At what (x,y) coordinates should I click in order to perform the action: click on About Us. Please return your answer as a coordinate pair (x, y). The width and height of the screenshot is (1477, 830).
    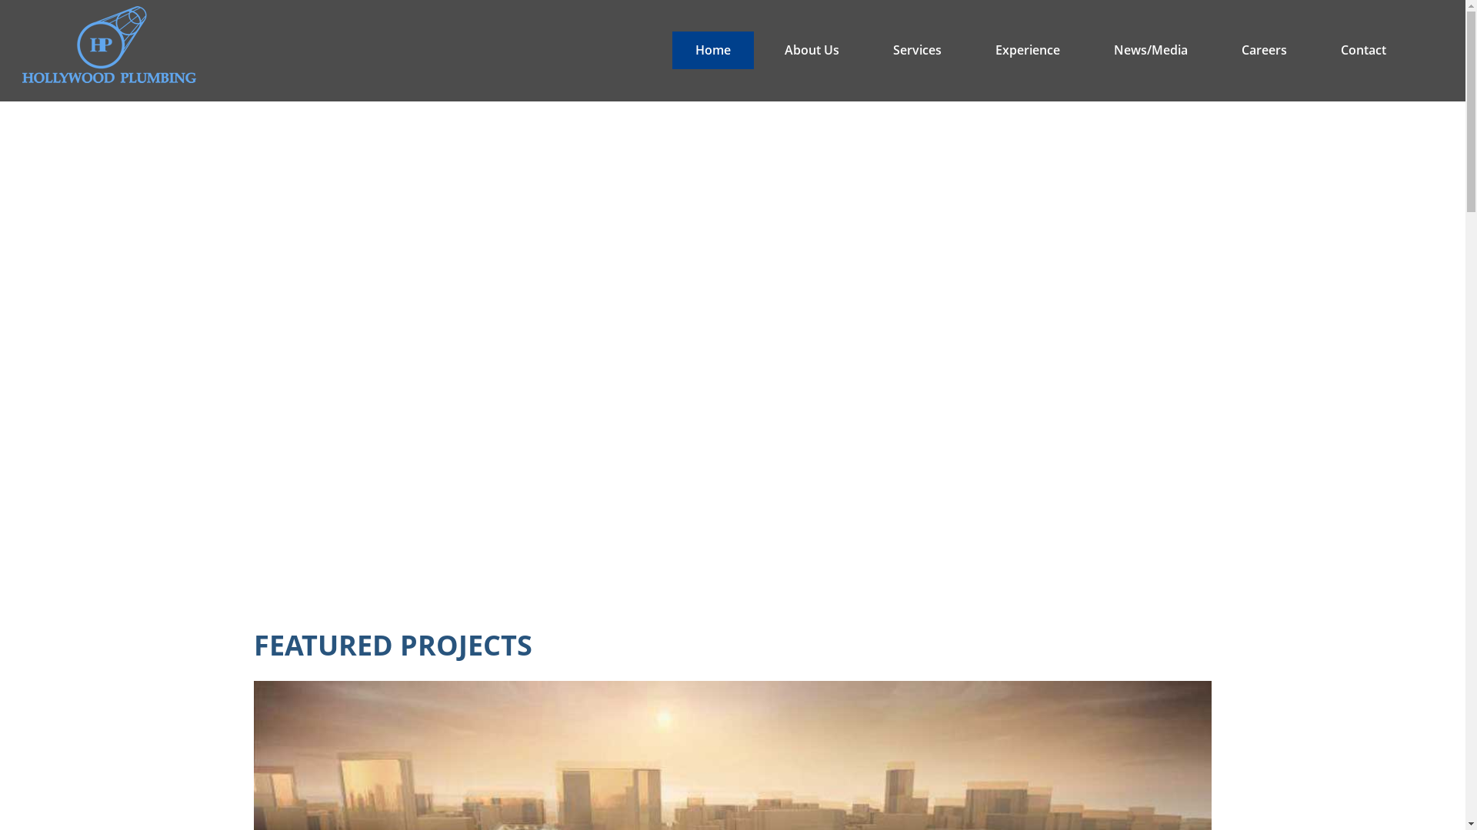
    Looking at the image, I should click on (812, 51).